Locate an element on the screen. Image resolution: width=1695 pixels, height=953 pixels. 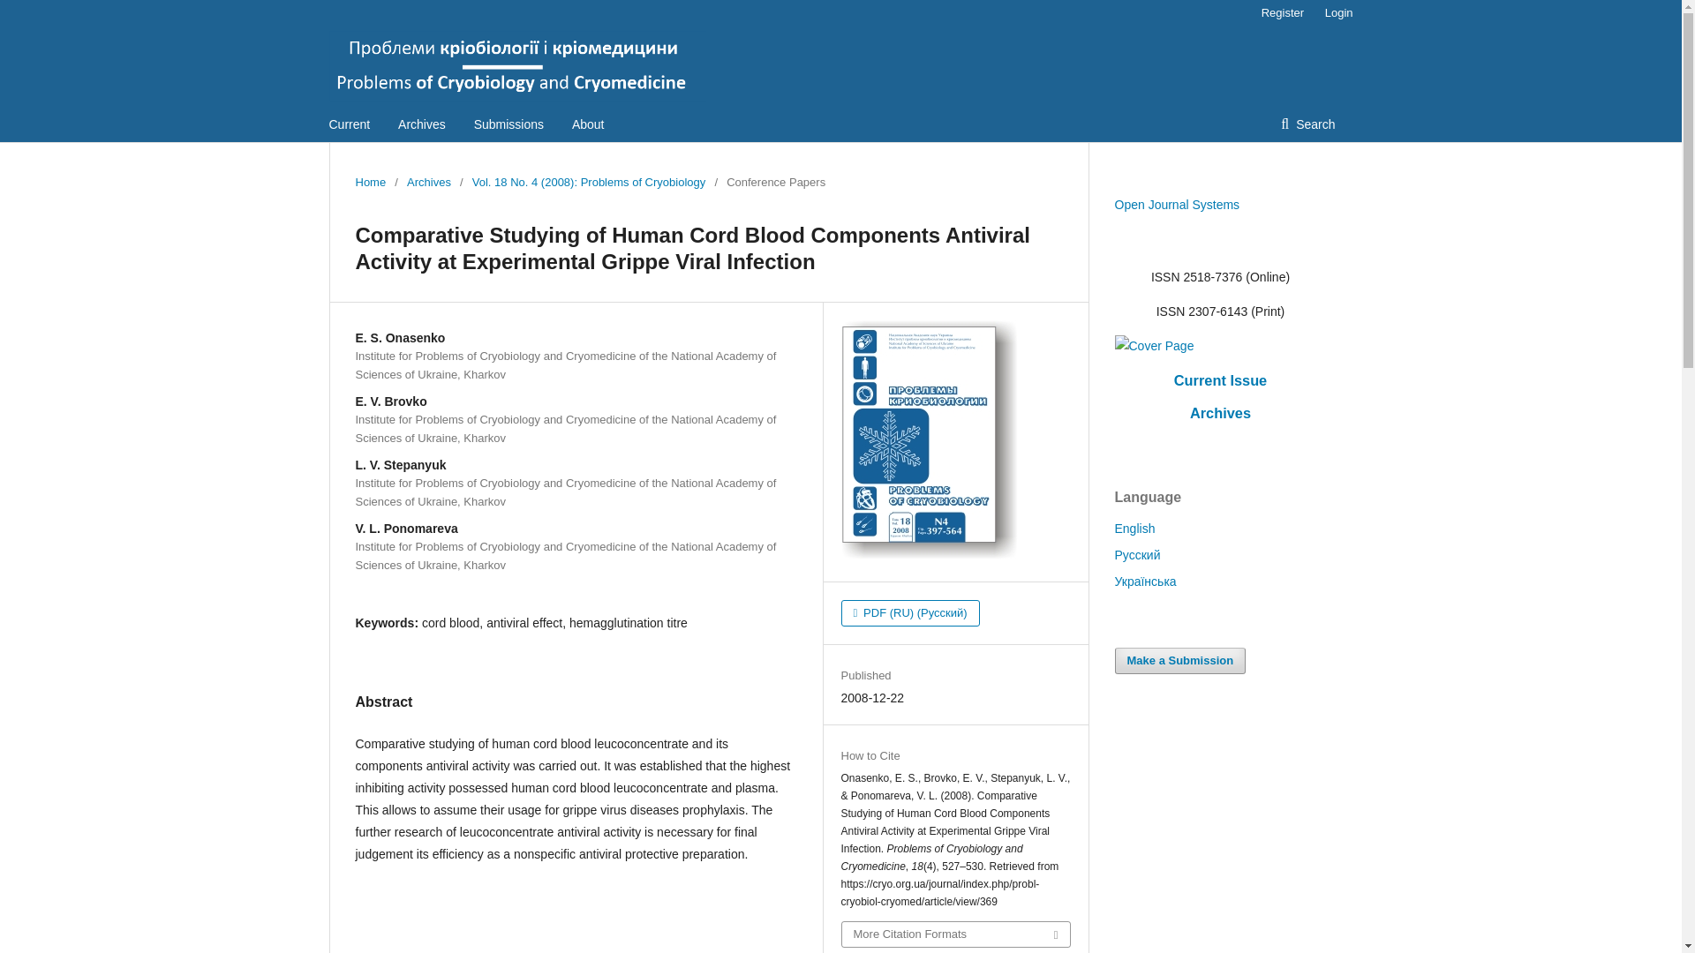
More Citation Formats is located at coordinates (955, 934).